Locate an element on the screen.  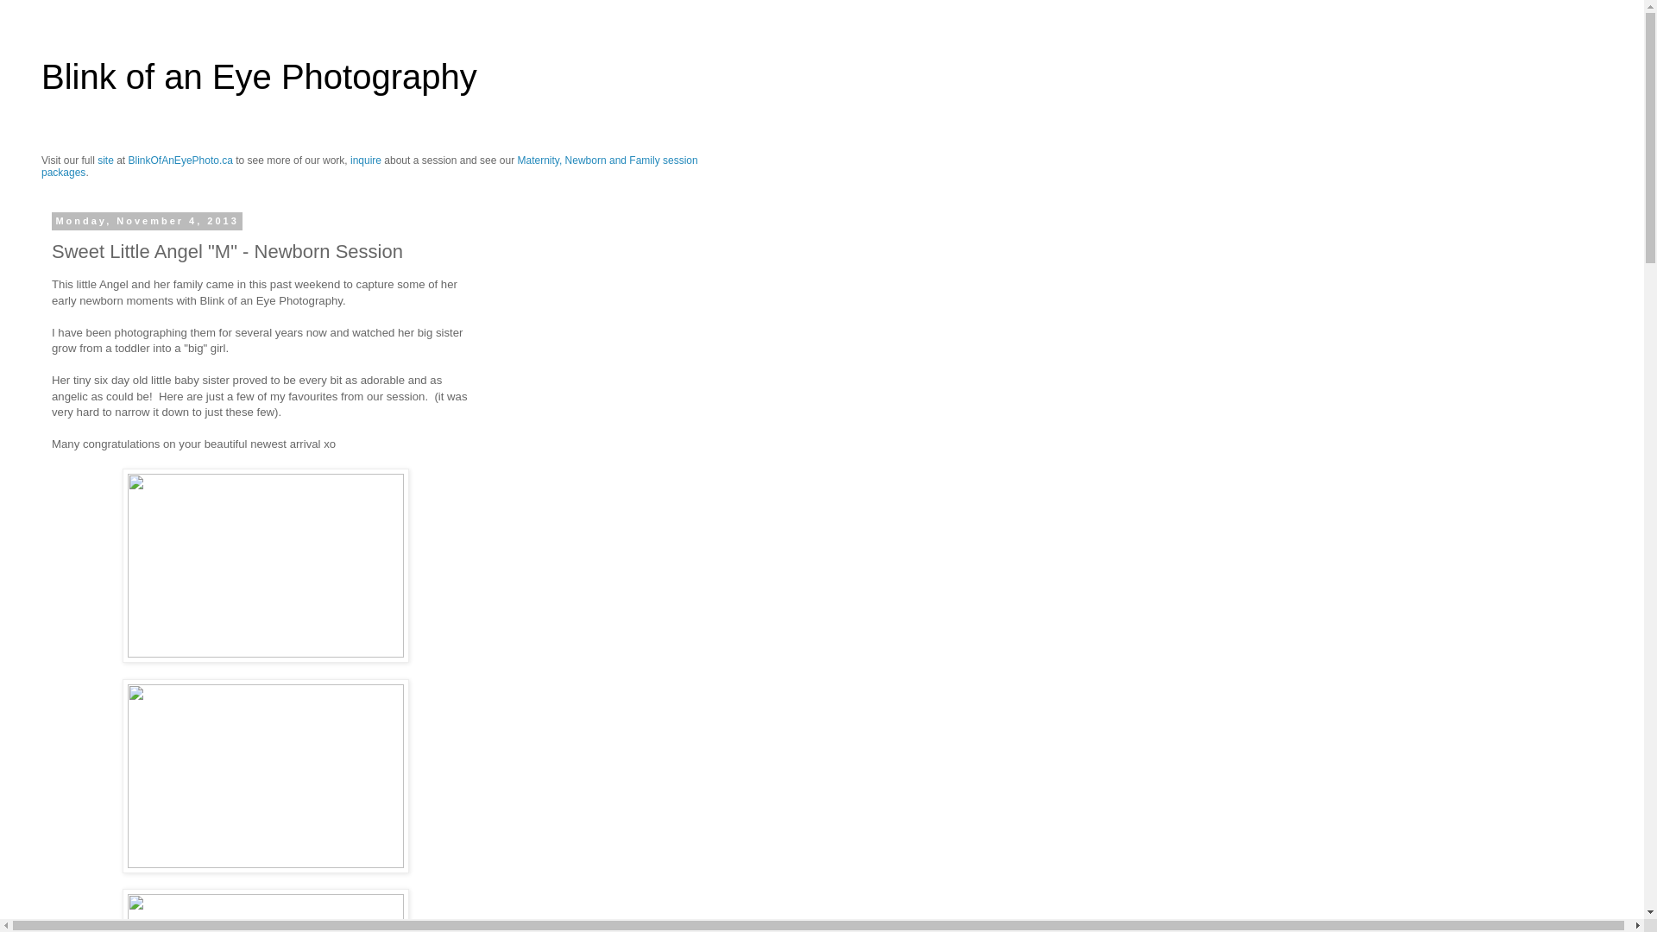
BlinkOfAnEyePhoto.ca is located at coordinates (181, 161).